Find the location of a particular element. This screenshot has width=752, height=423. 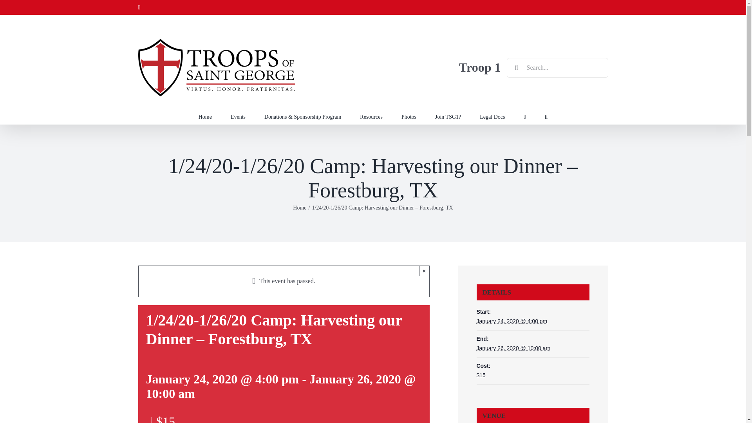

Join TSG1? is located at coordinates (448, 116).